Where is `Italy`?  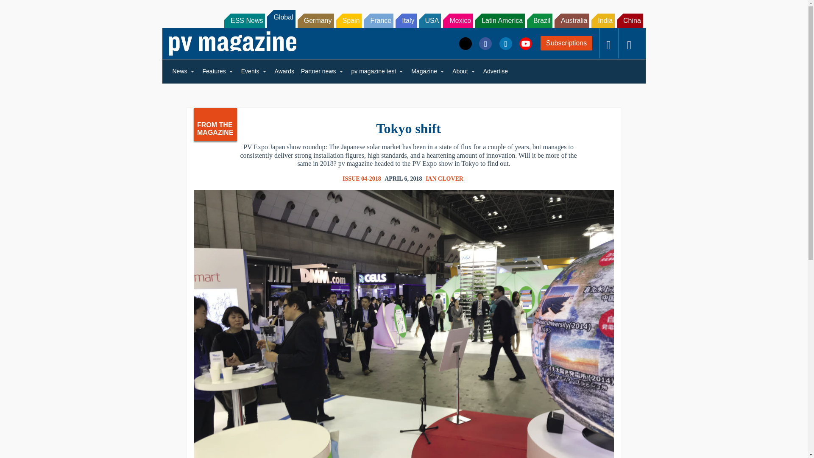
Italy is located at coordinates (406, 20).